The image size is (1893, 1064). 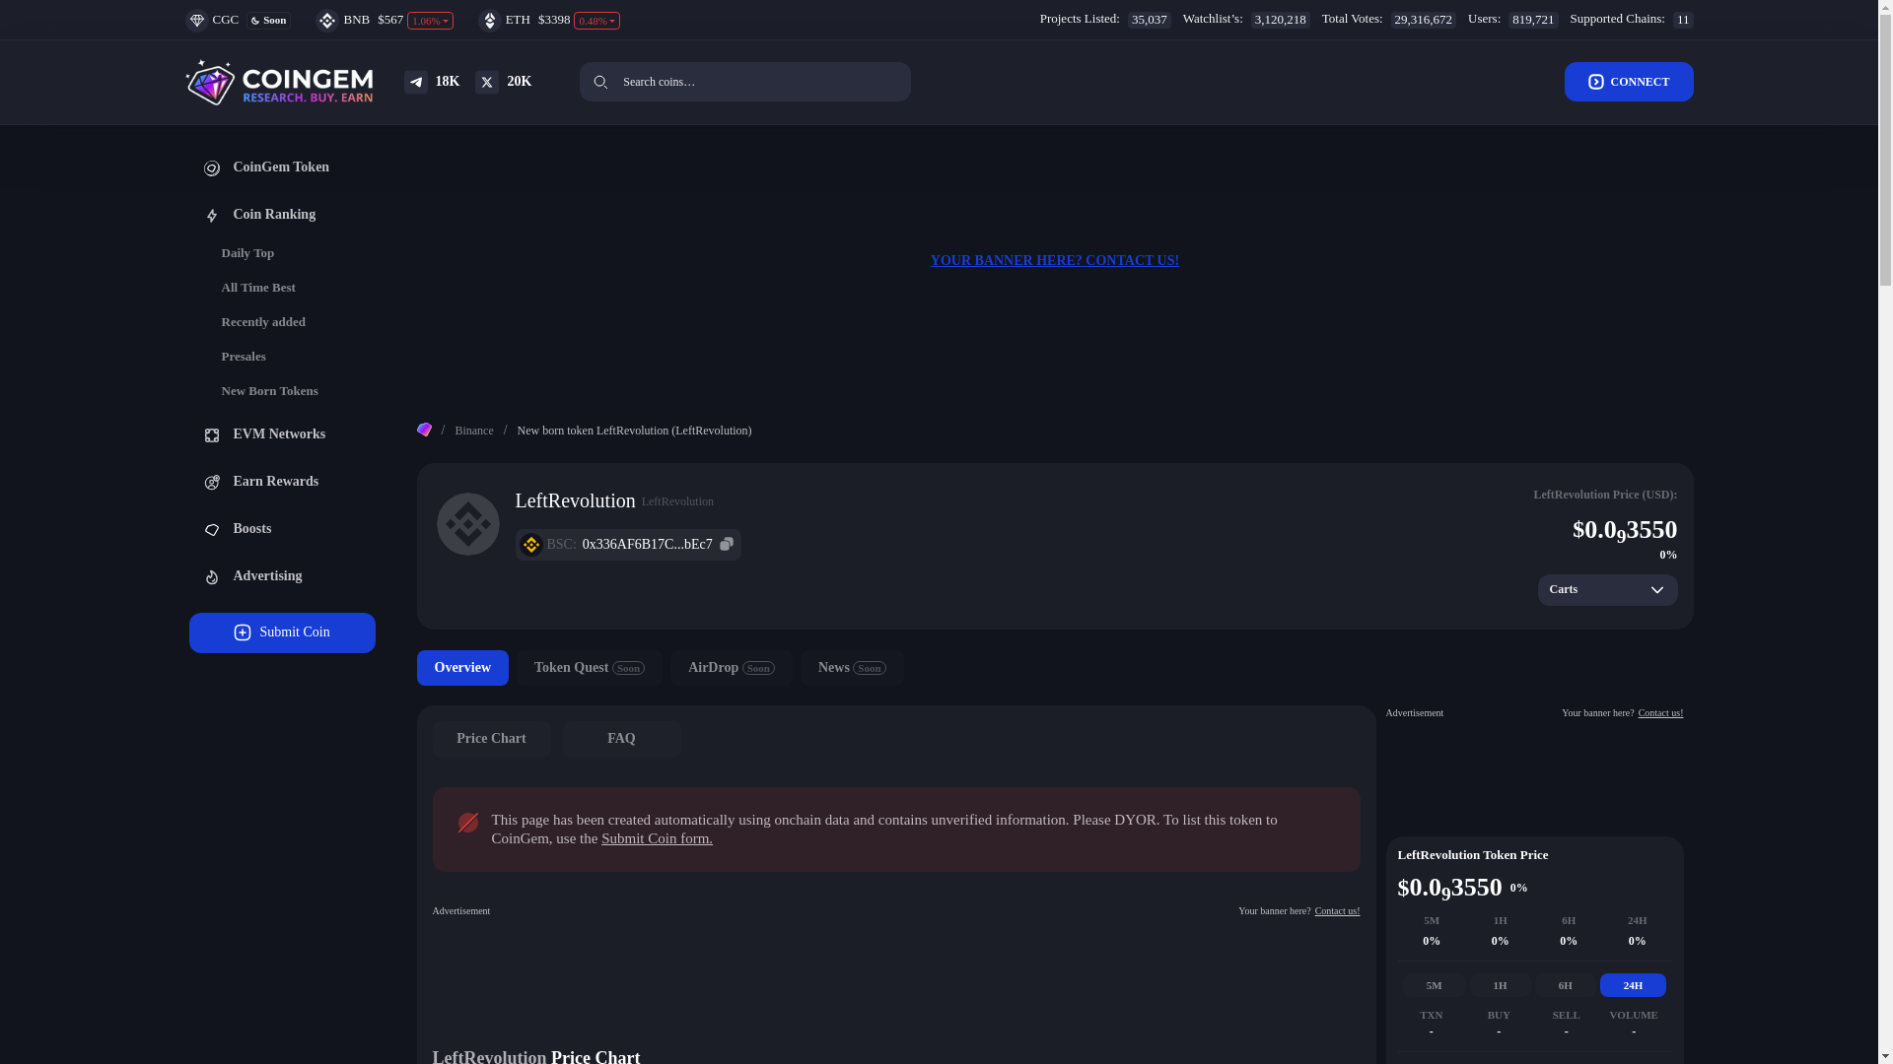 What do you see at coordinates (732, 667) in the screenshot?
I see `AirDrop Soon` at bounding box center [732, 667].